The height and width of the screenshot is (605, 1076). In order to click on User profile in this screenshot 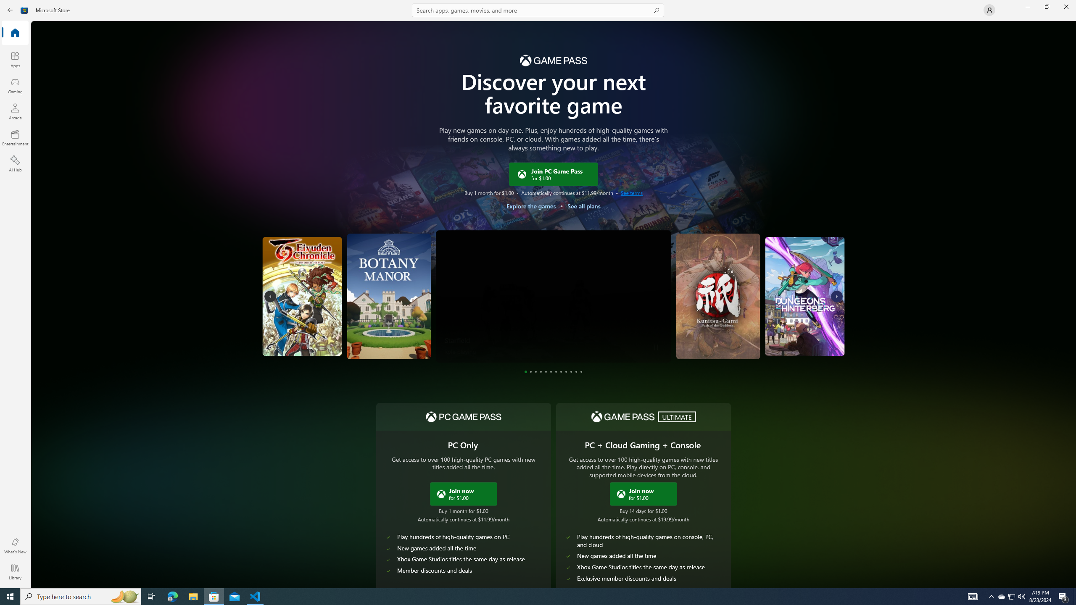, I will do `click(989, 10)`.